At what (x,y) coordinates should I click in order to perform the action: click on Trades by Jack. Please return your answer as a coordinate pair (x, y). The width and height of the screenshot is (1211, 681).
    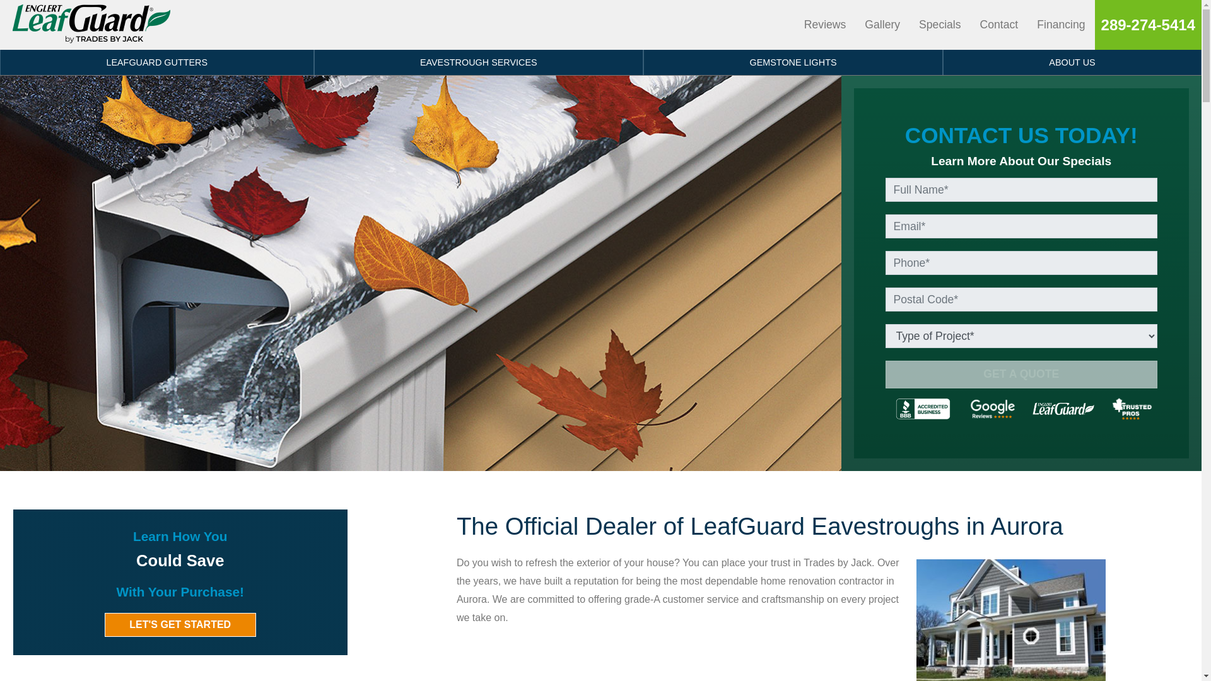
    Looking at the image, I should click on (91, 25).